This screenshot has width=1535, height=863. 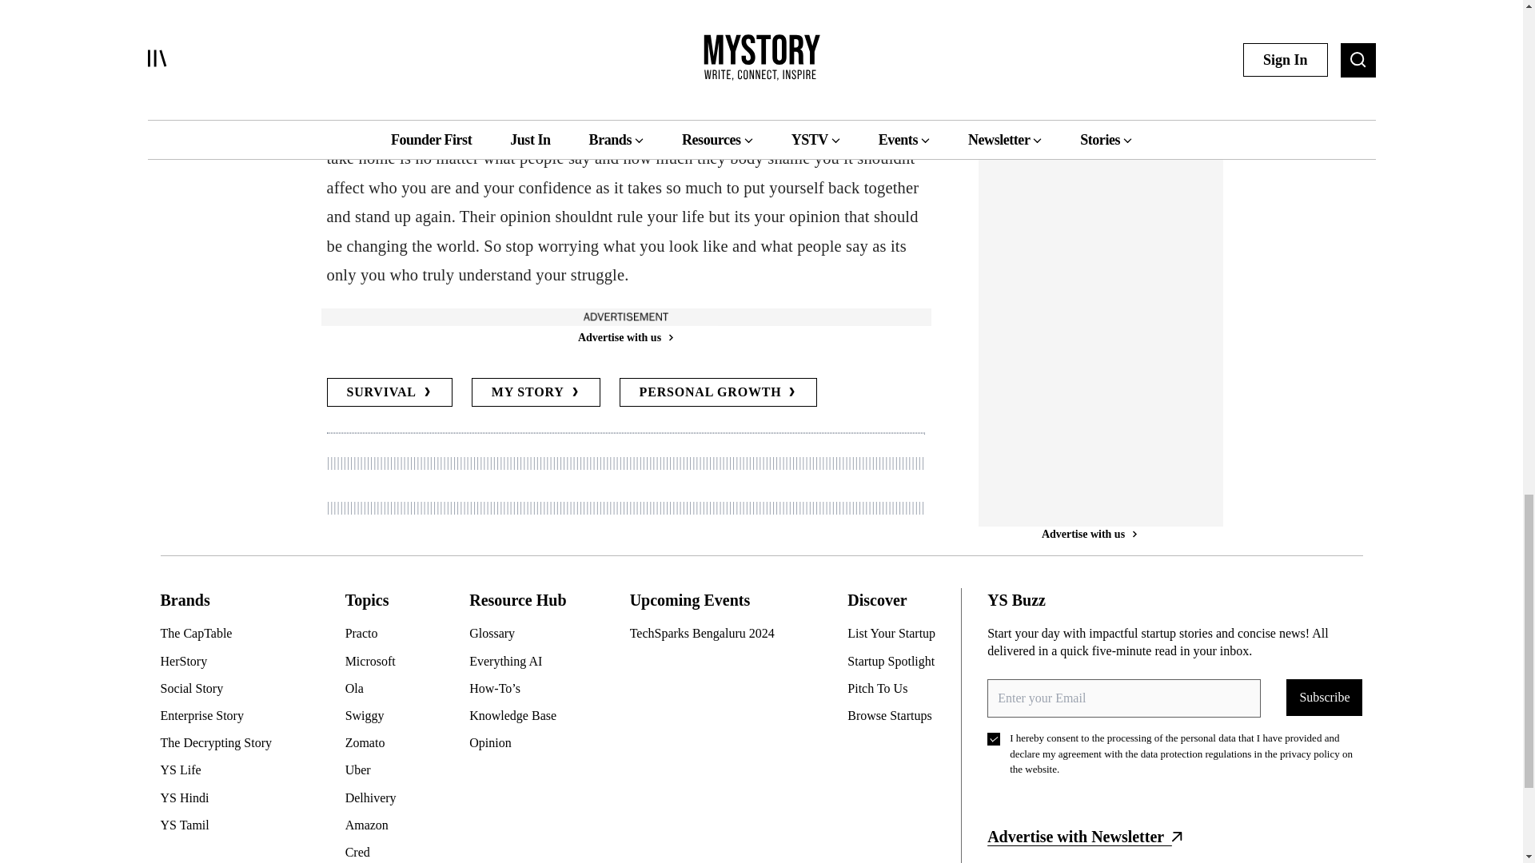 What do you see at coordinates (221, 743) in the screenshot?
I see `The Decrypting Story` at bounding box center [221, 743].